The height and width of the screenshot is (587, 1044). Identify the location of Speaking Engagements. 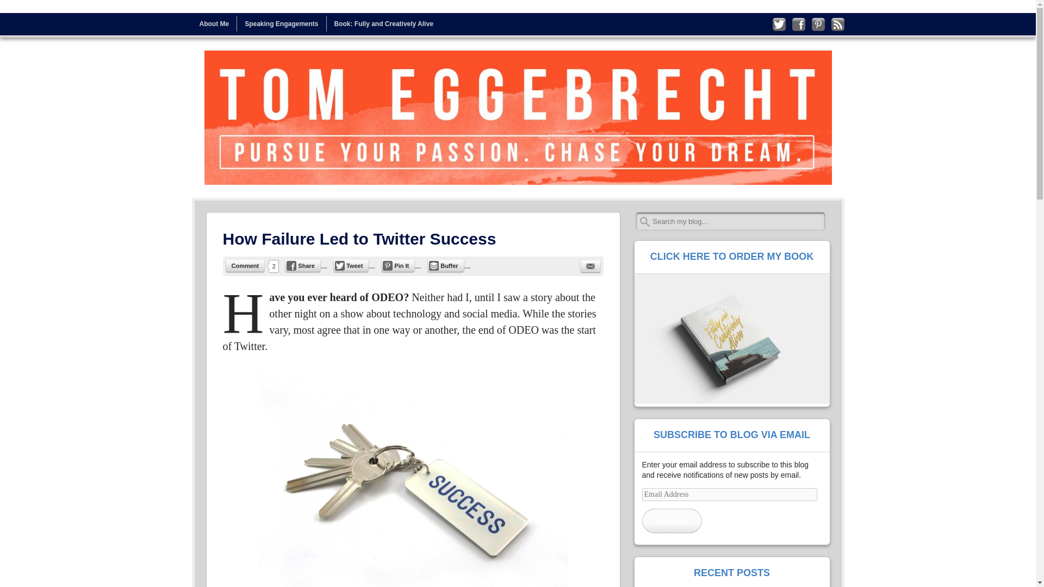
(281, 24).